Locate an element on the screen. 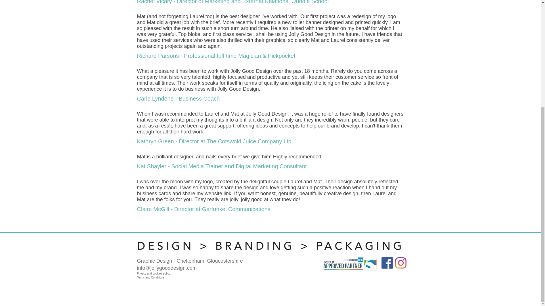 This screenshot has width=545, height=306. Privacy and cookies policy is located at coordinates (153, 273).